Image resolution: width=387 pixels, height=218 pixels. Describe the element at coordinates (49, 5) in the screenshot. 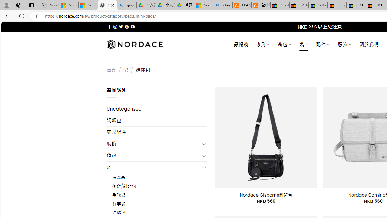

I see `New tab` at that location.